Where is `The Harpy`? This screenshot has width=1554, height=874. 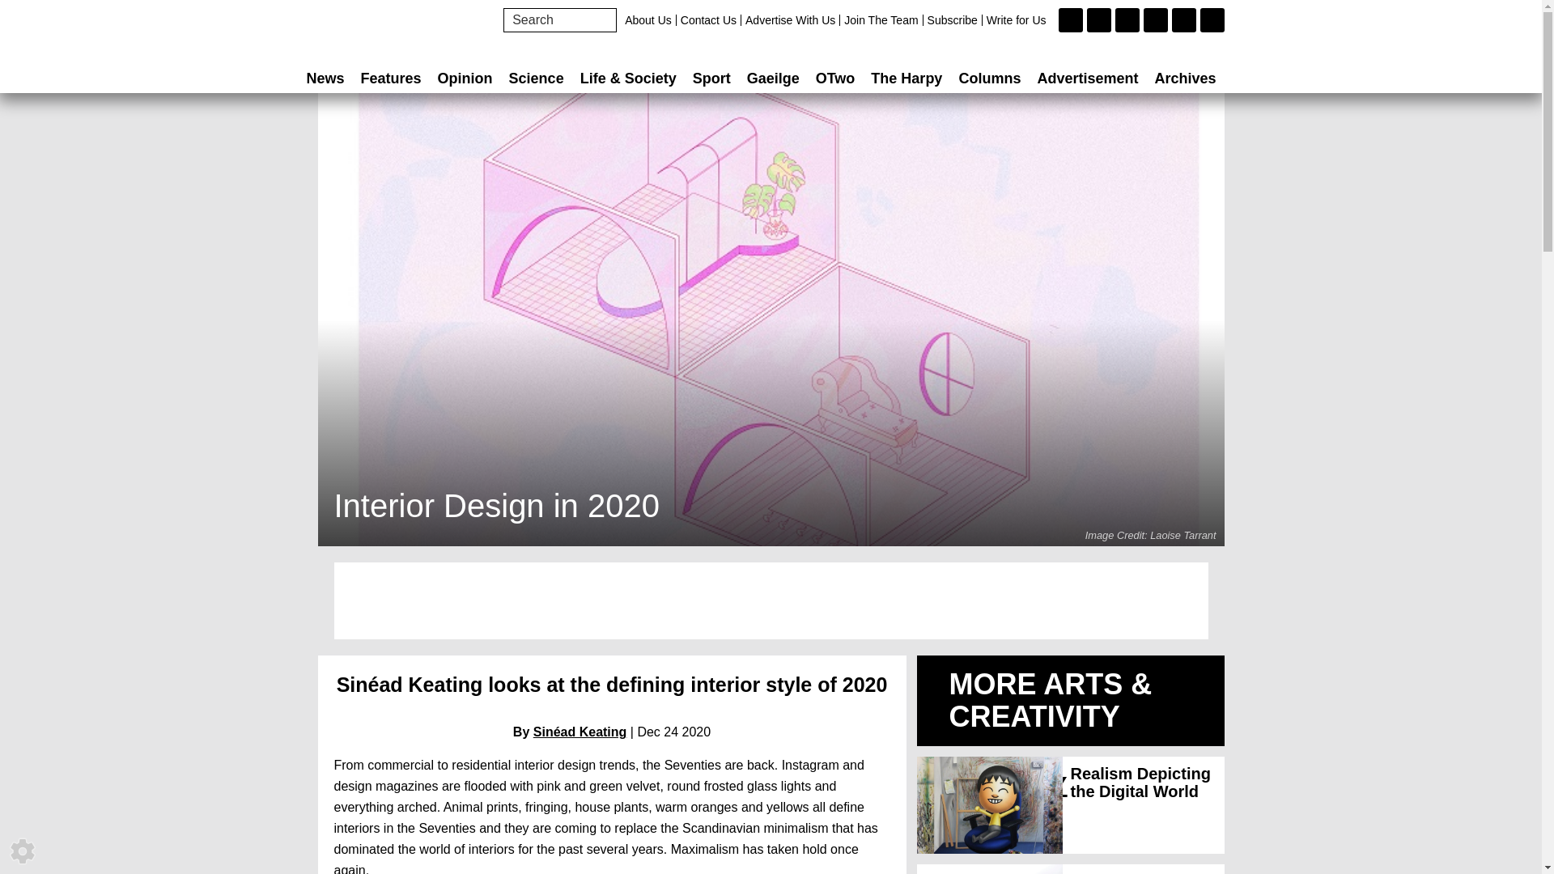
The Harpy is located at coordinates (906, 78).